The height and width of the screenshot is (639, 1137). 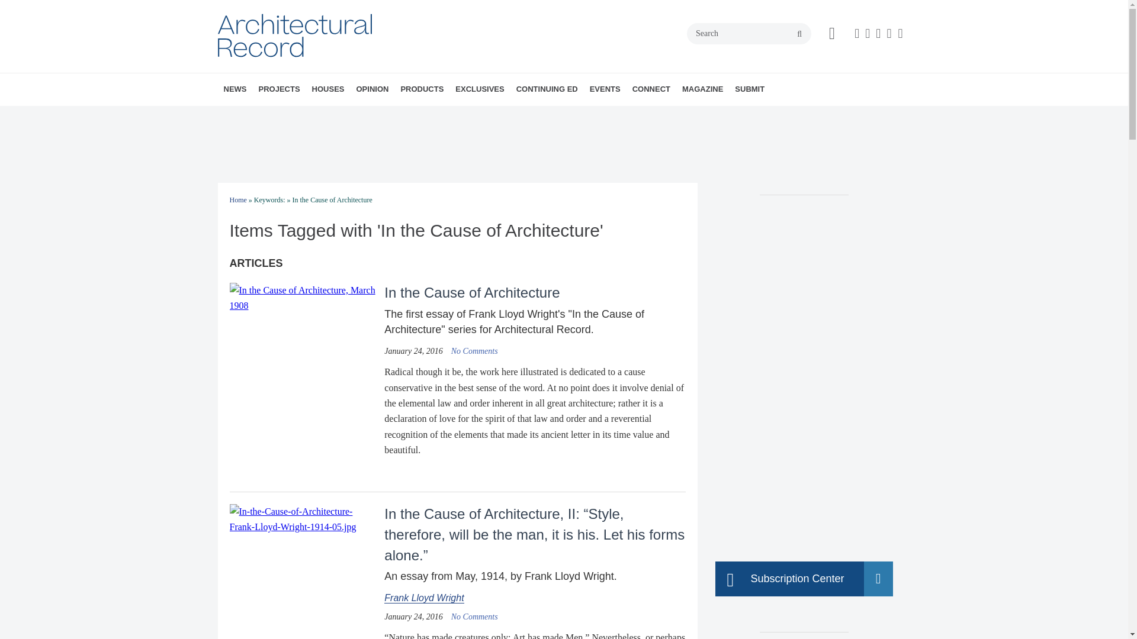 I want to click on HOUSE OF THE MONTH, so click(x=385, y=115).